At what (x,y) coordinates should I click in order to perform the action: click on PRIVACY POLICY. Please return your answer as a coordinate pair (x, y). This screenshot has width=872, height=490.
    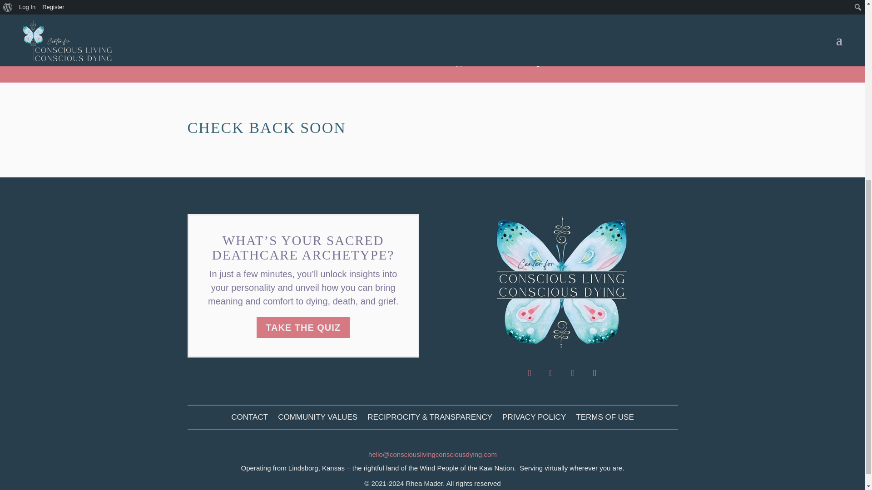
    Looking at the image, I should click on (534, 419).